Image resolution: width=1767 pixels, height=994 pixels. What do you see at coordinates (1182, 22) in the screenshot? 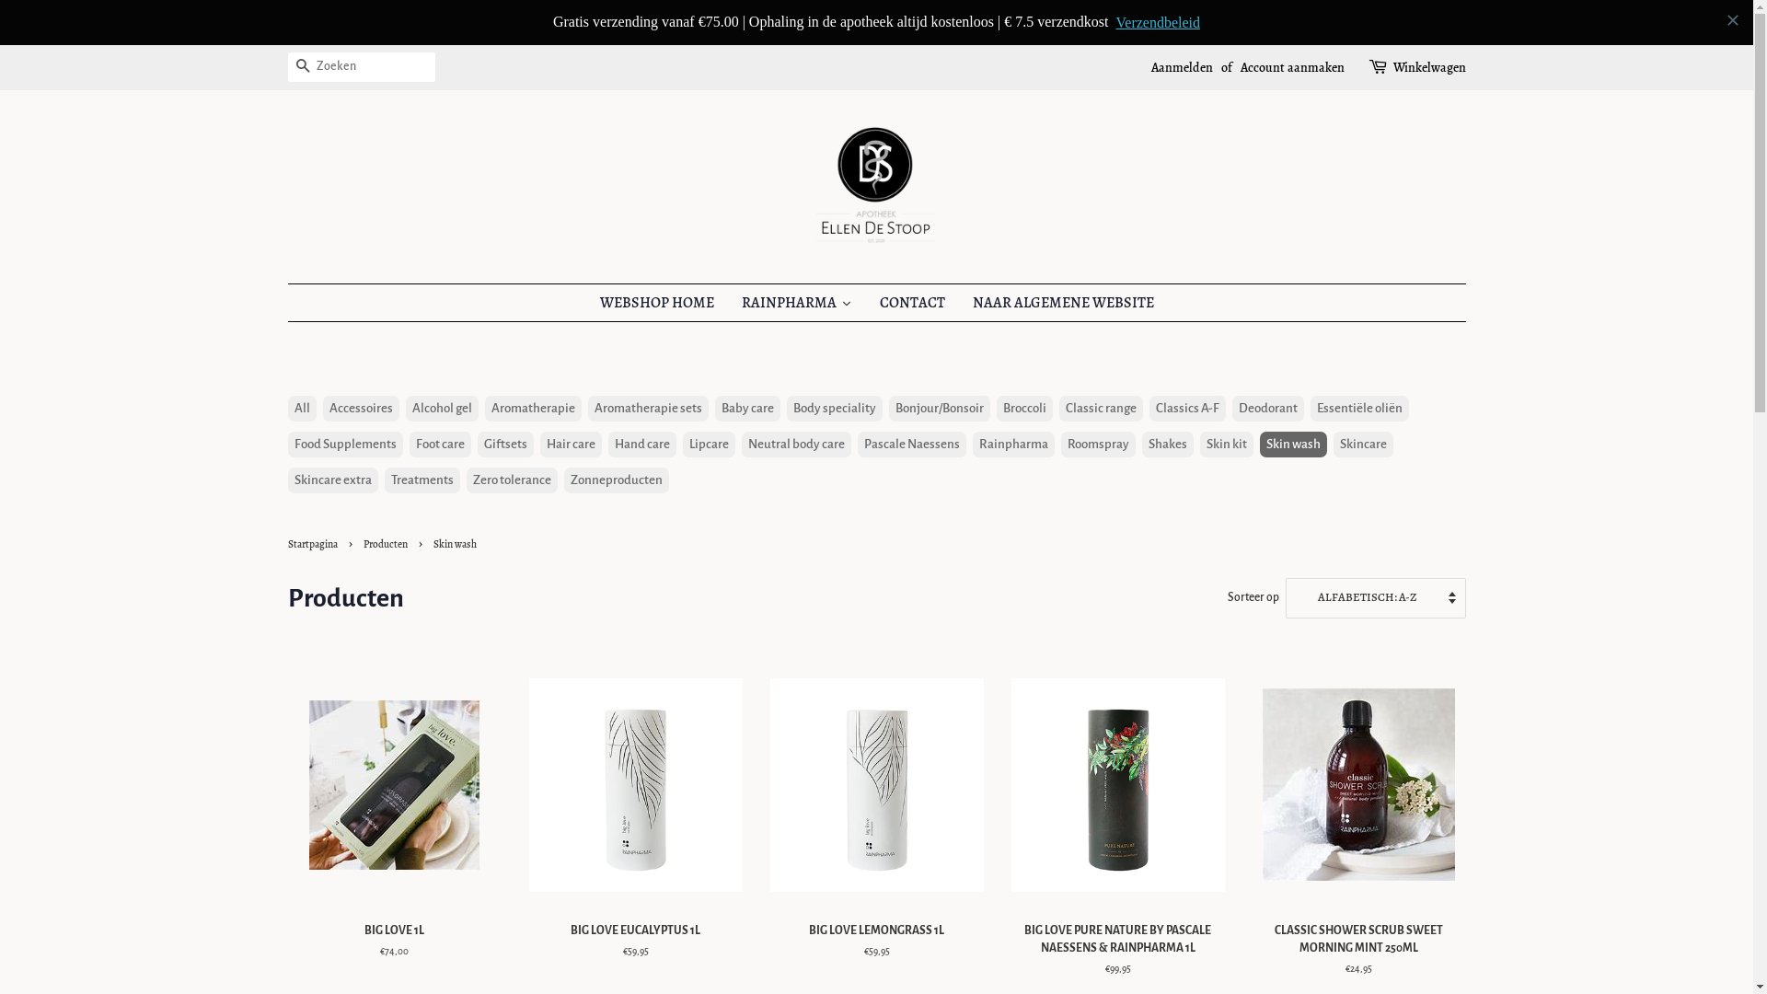
I see `Aanmelden` at bounding box center [1182, 22].